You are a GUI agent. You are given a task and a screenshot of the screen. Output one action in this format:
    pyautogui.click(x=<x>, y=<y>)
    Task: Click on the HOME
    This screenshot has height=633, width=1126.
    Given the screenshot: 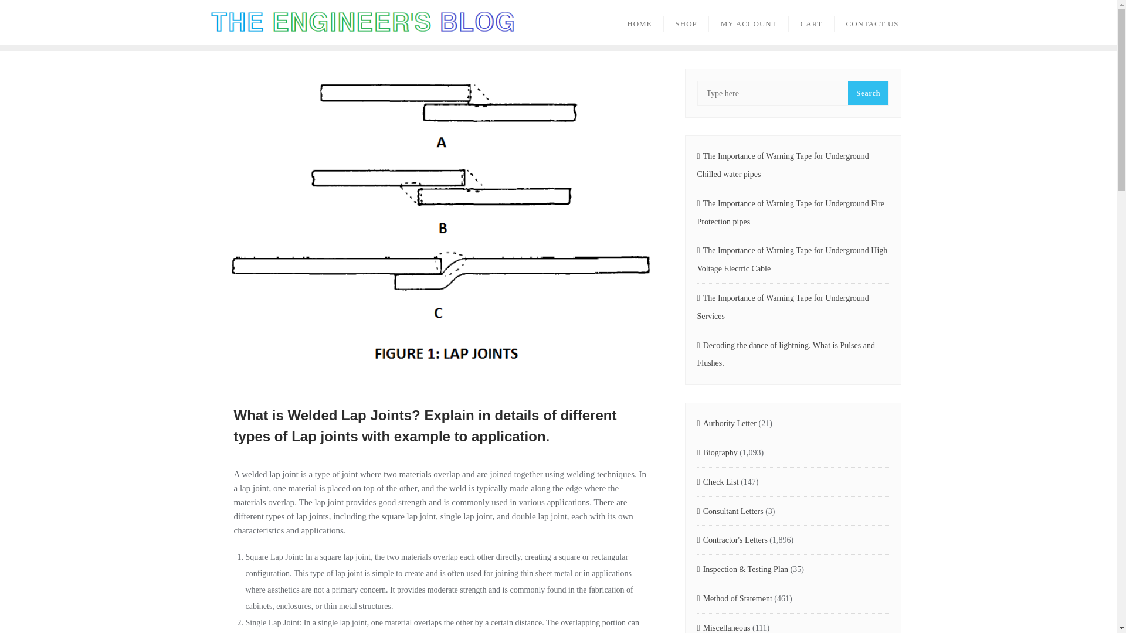 What is the action you would take?
    pyautogui.click(x=639, y=22)
    